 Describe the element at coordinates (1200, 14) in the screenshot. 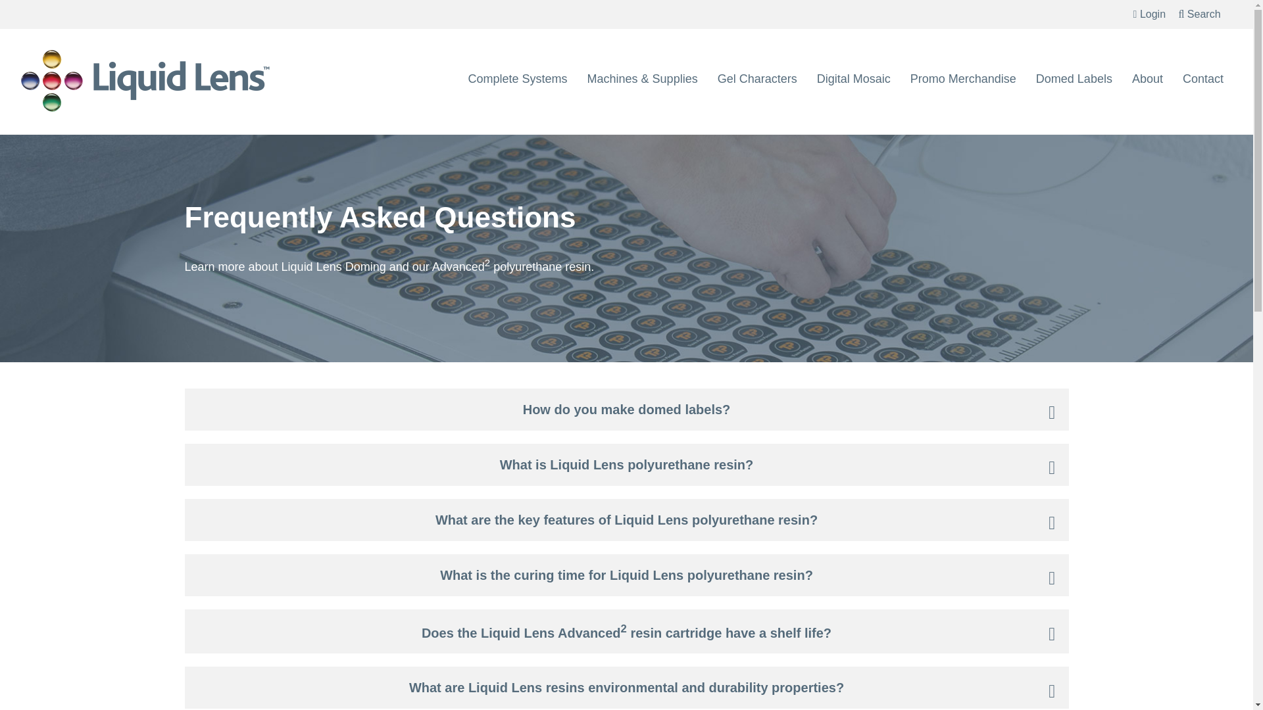

I see `Search` at that location.